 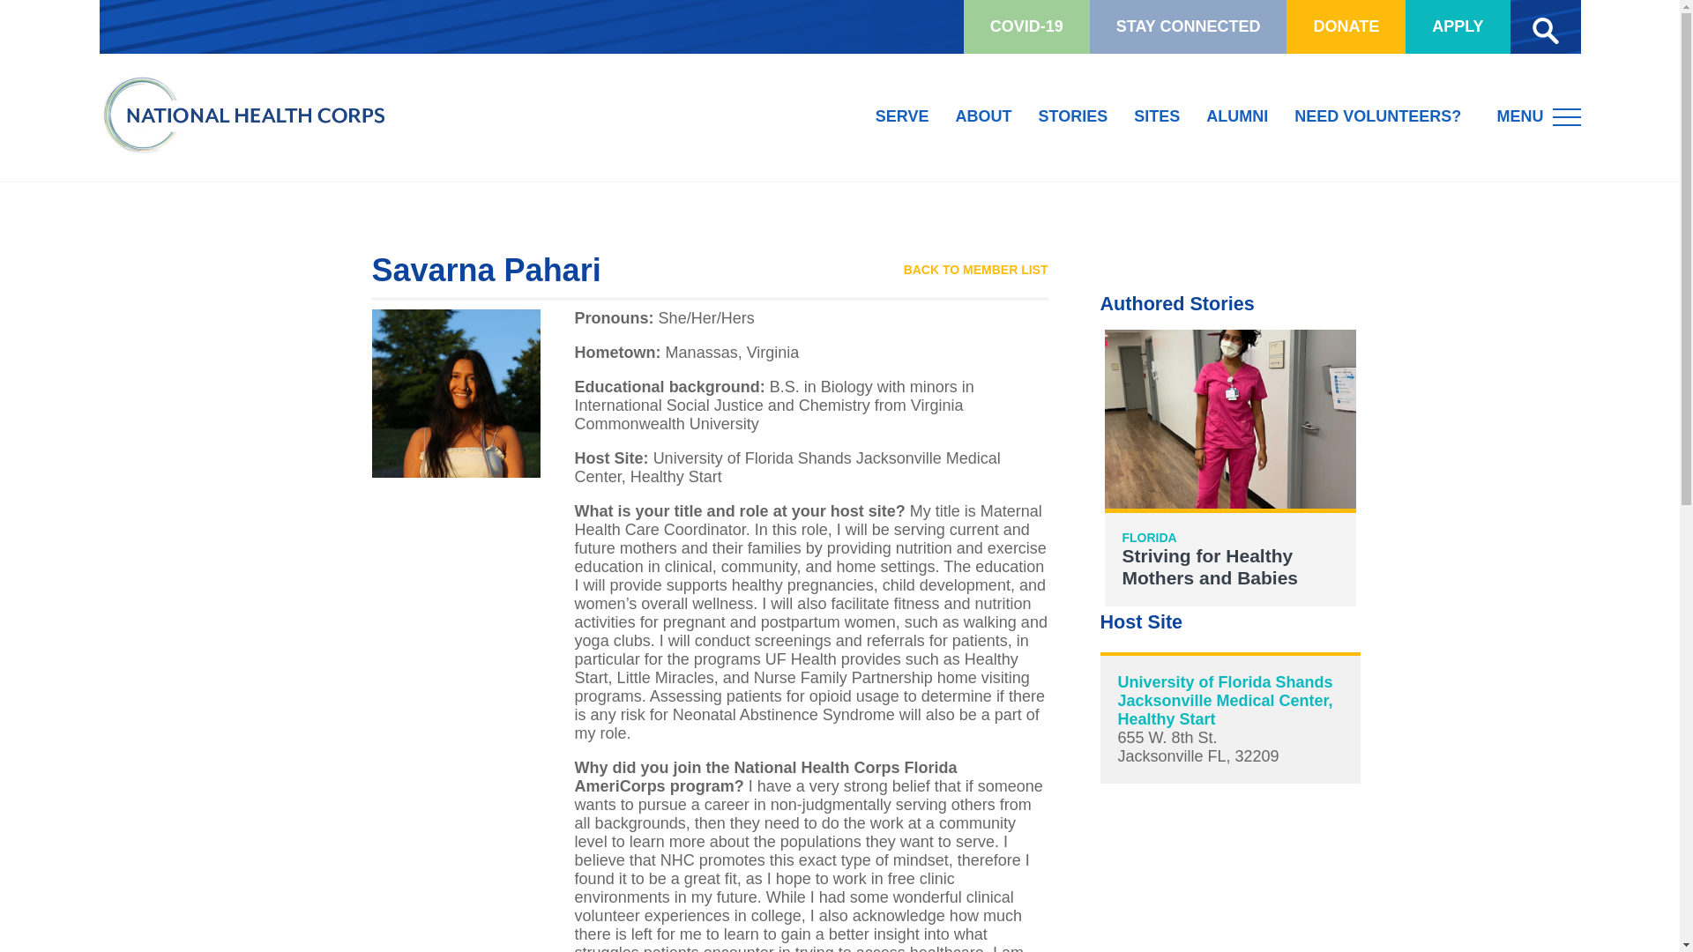 I want to click on ALUMNI, so click(x=1229, y=467).